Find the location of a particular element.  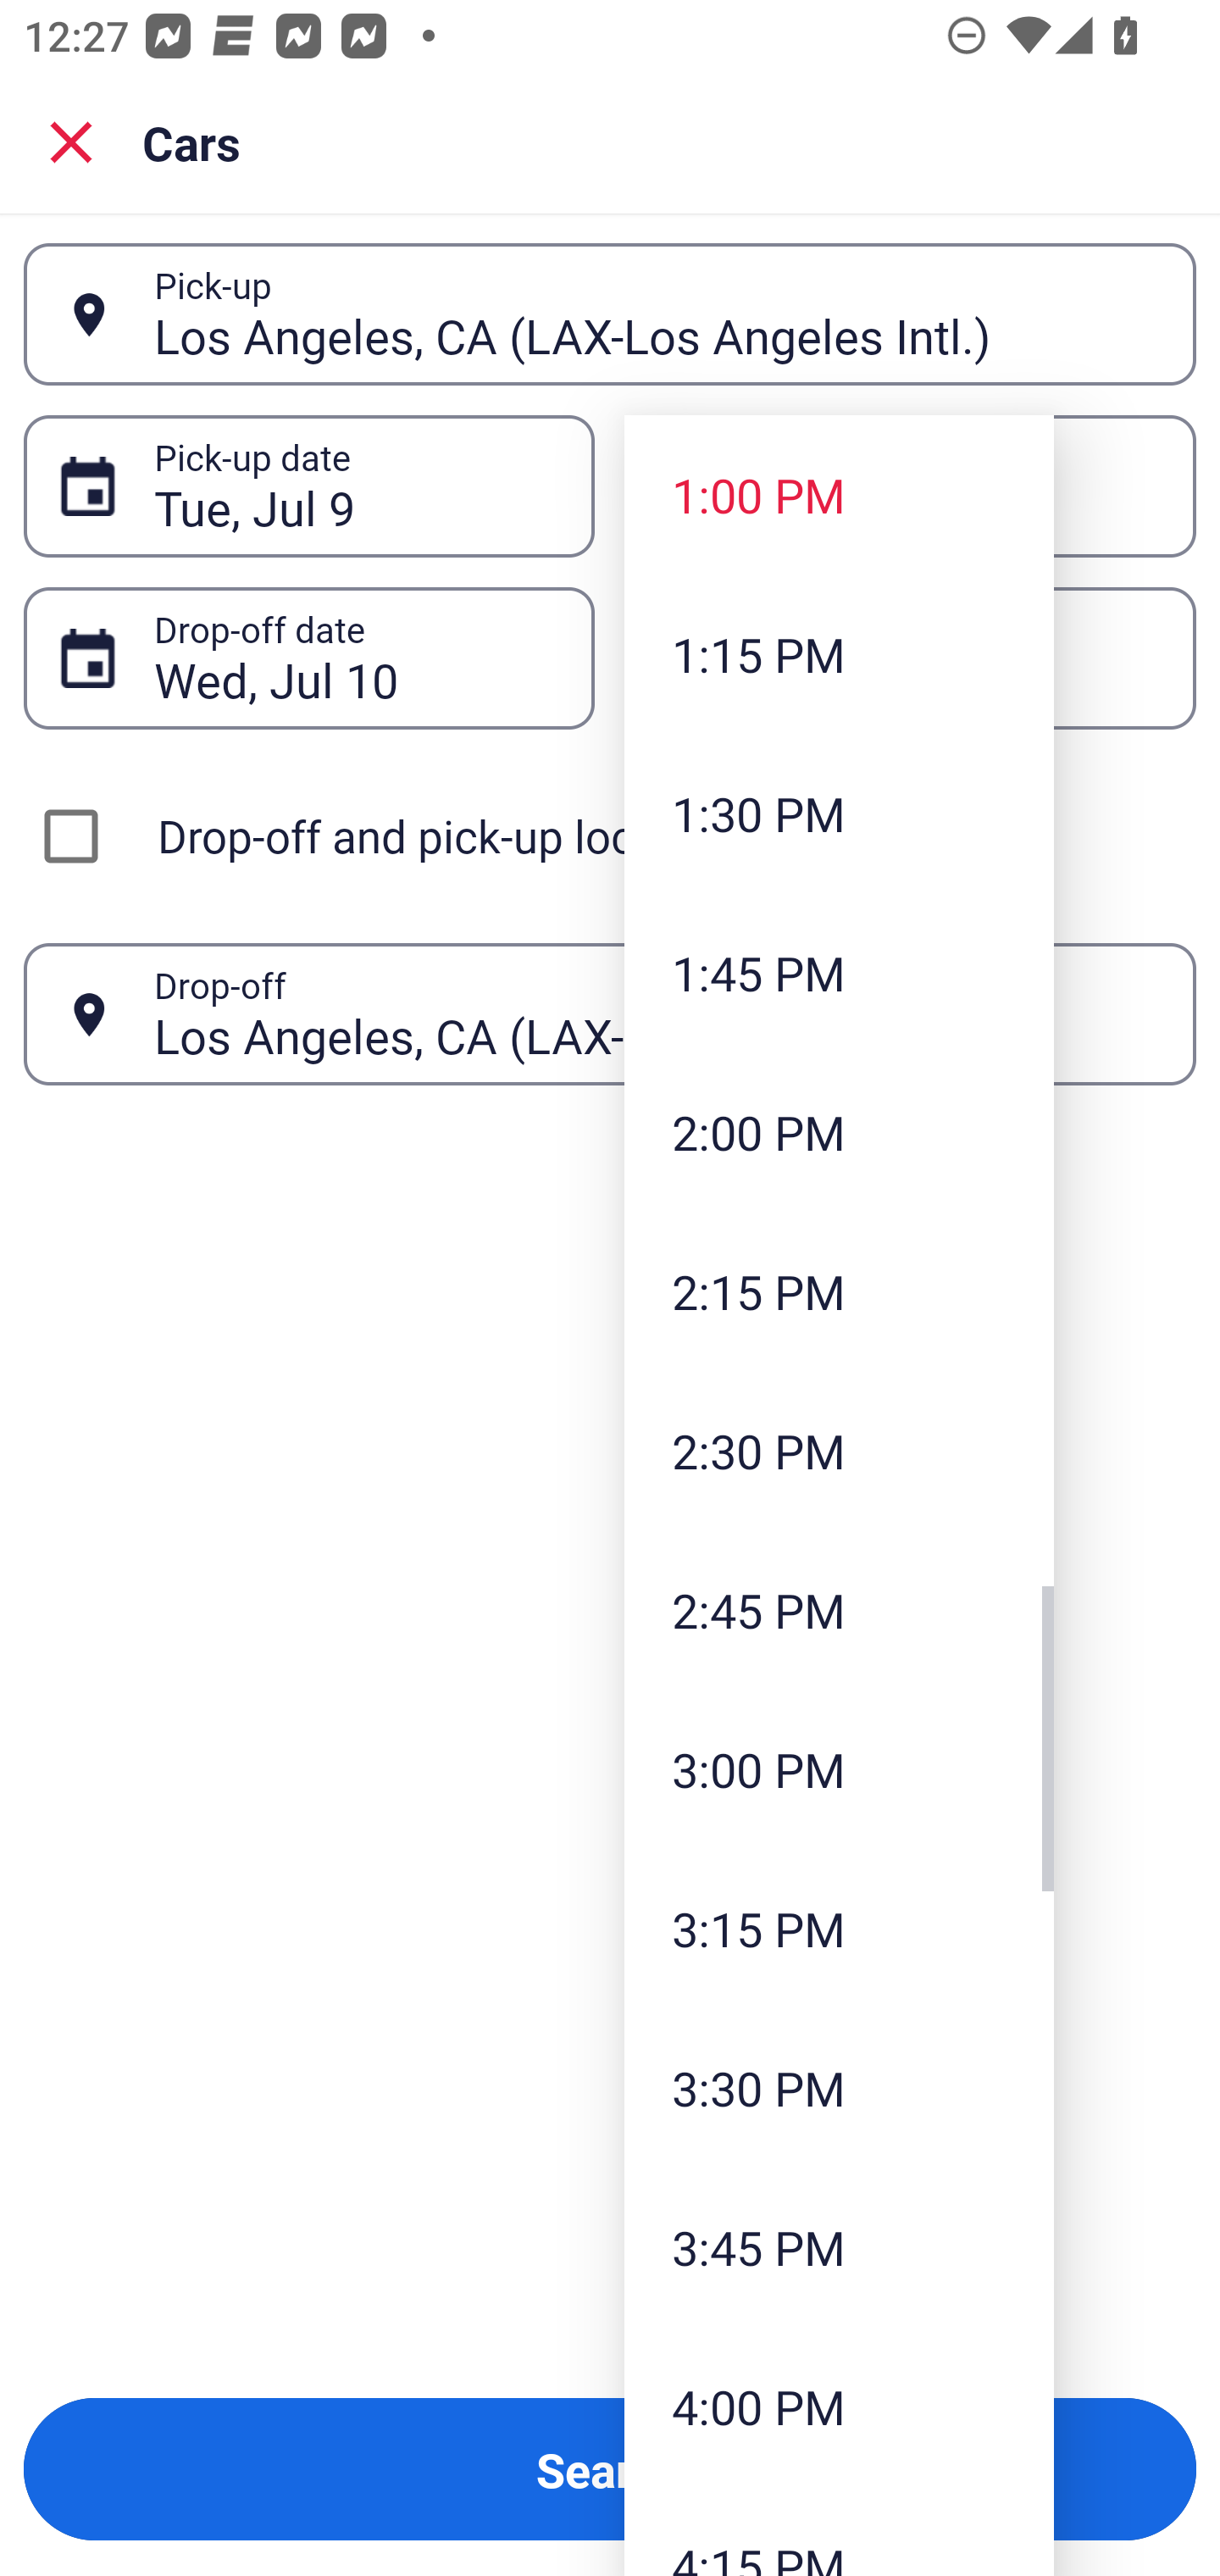

3:45 PM is located at coordinates (839, 2246).